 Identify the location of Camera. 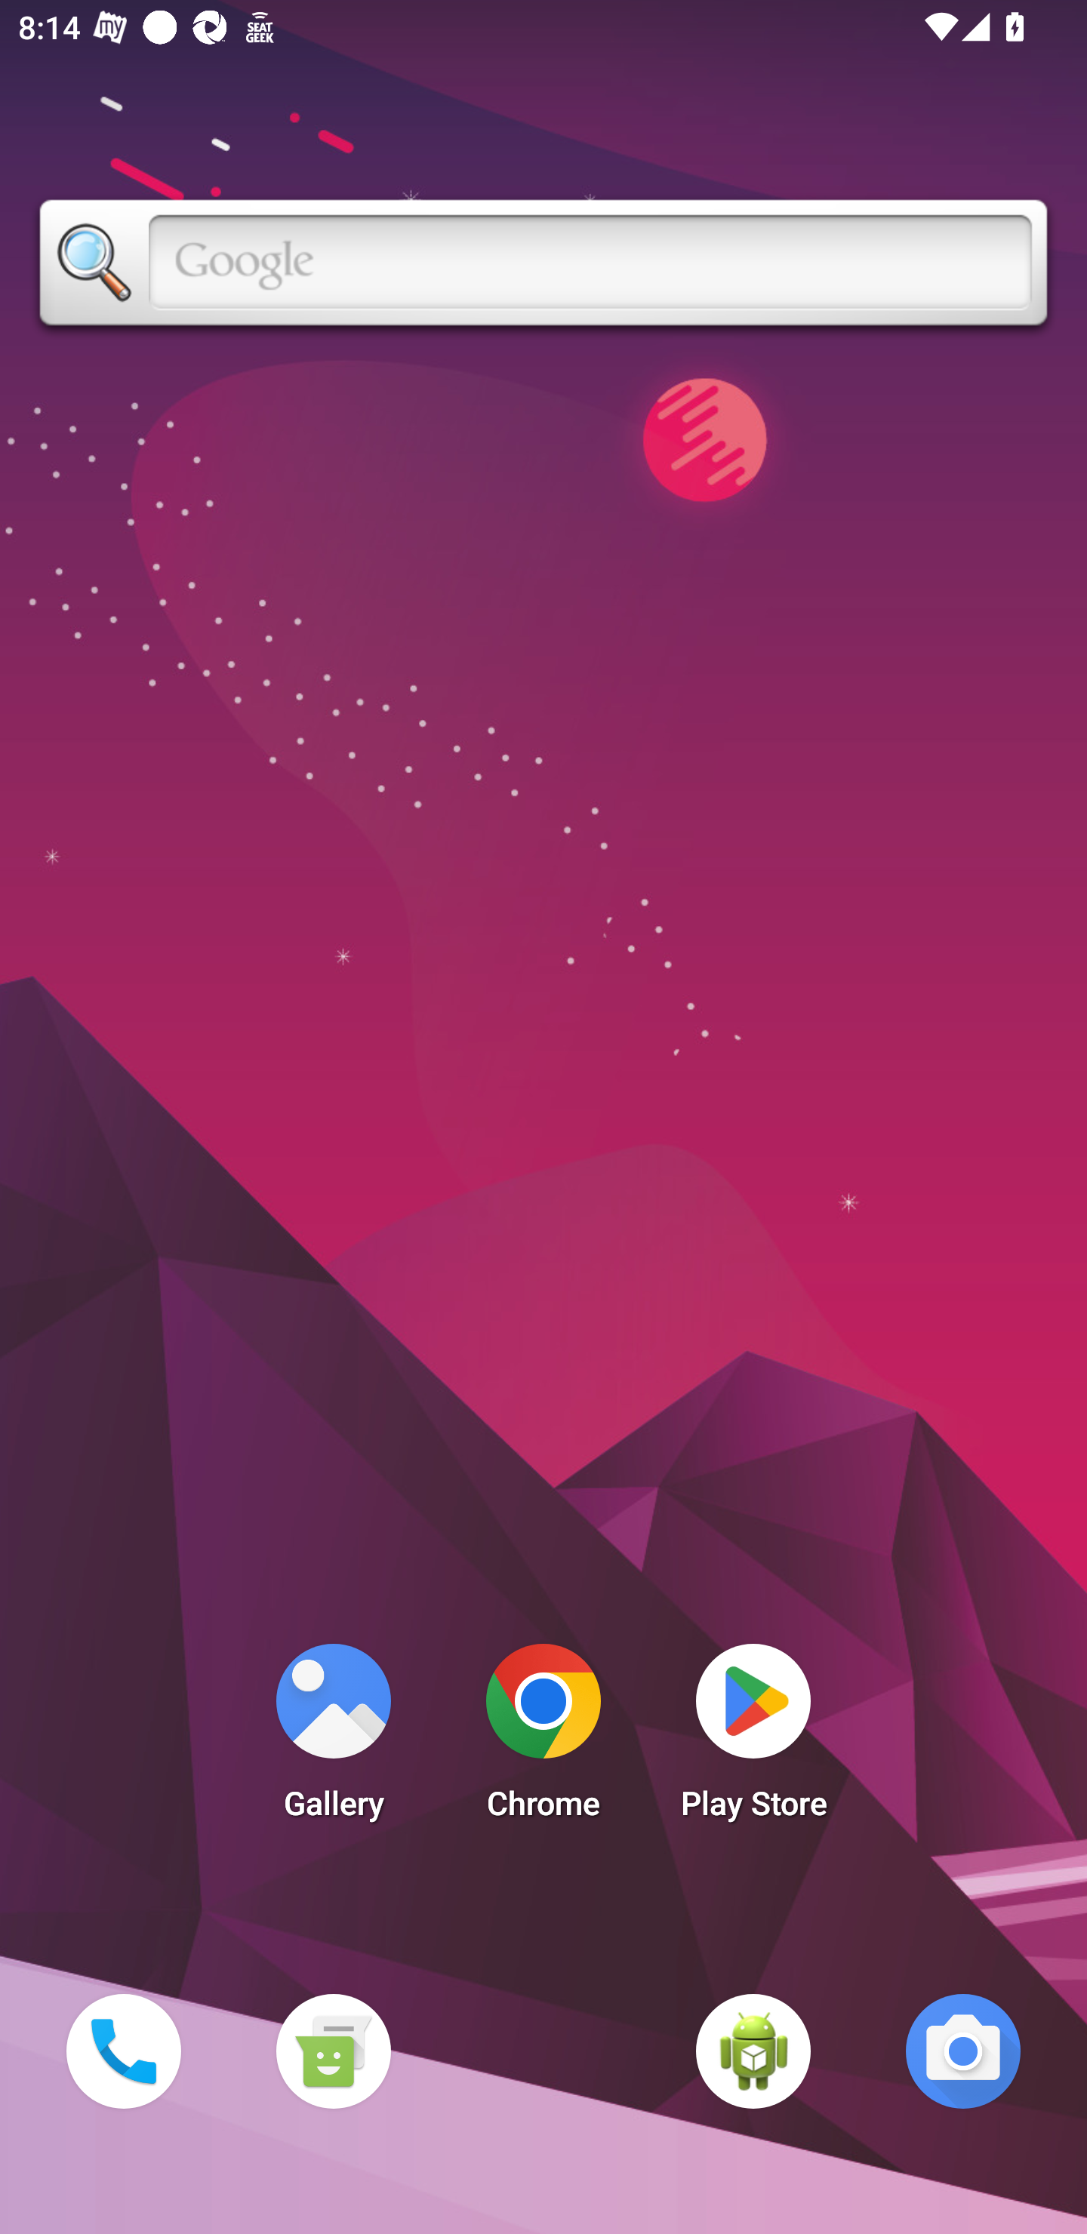
(963, 2051).